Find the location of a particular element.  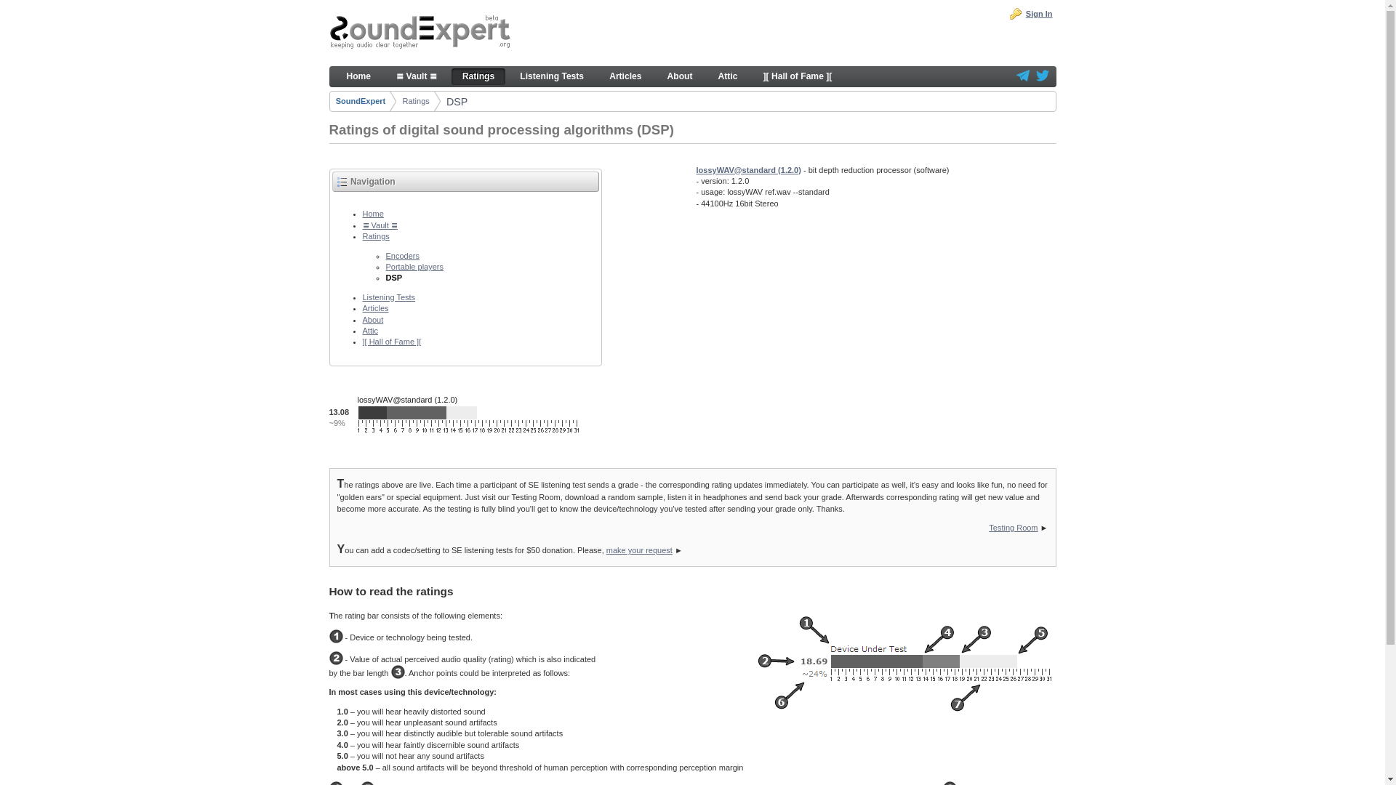

Attic is located at coordinates (728, 76).